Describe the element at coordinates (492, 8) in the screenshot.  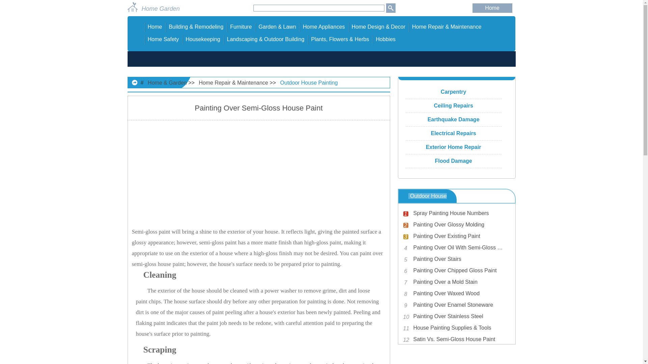
I see `Home` at that location.